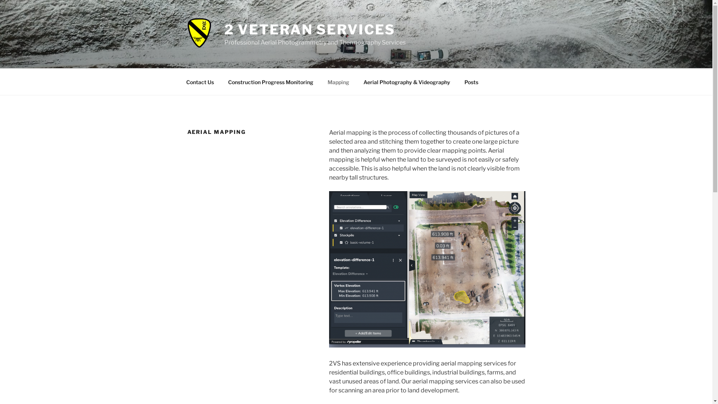  Describe the element at coordinates (407, 82) in the screenshot. I see `Aerial Photography & Videography` at that location.